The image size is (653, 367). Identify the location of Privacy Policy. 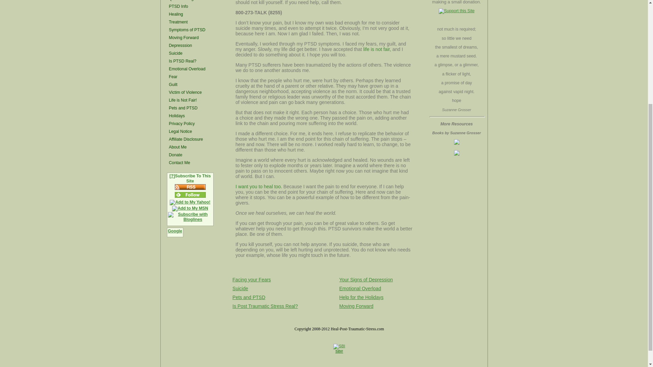
(190, 124).